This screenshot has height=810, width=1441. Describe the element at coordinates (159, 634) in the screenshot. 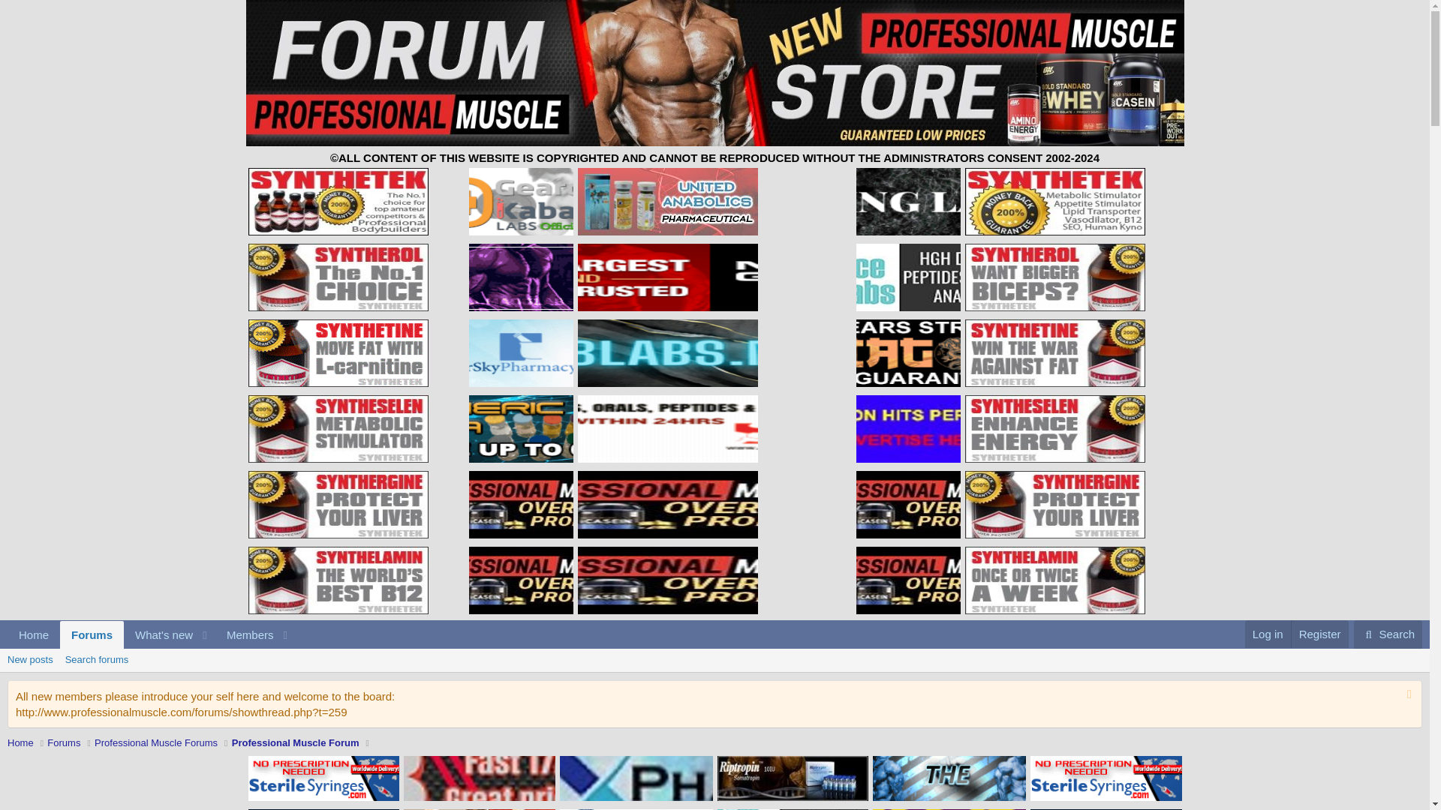

I see `What's new` at that location.